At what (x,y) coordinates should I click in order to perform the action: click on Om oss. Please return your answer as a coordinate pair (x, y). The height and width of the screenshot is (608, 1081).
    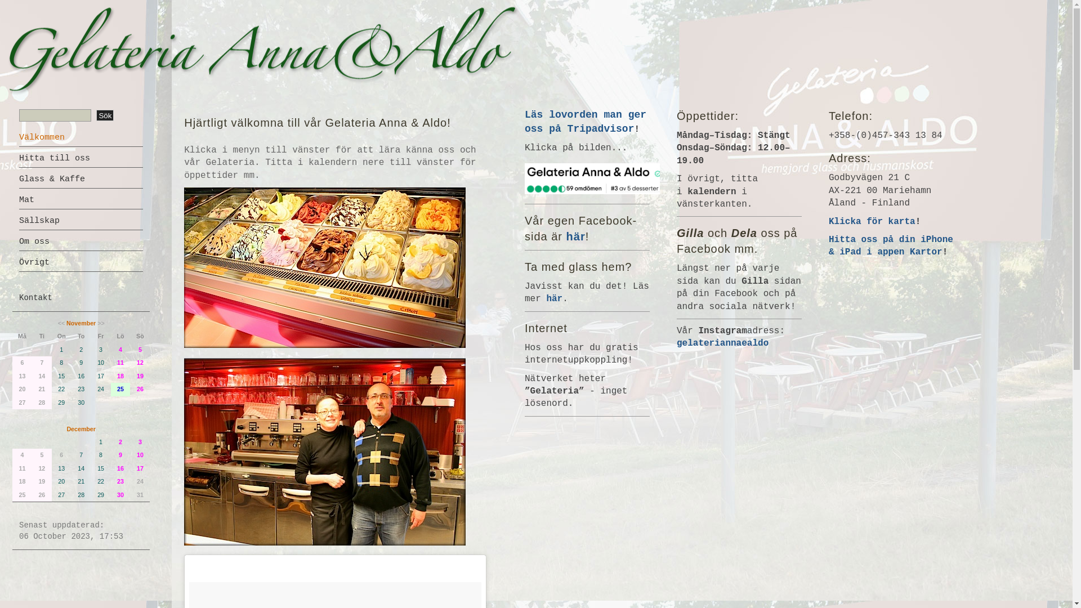
    Looking at the image, I should click on (34, 242).